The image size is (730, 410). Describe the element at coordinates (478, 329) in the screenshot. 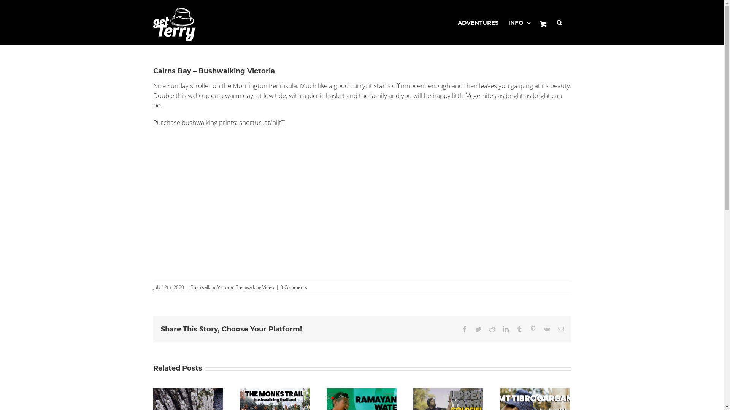

I see `Twitter` at that location.